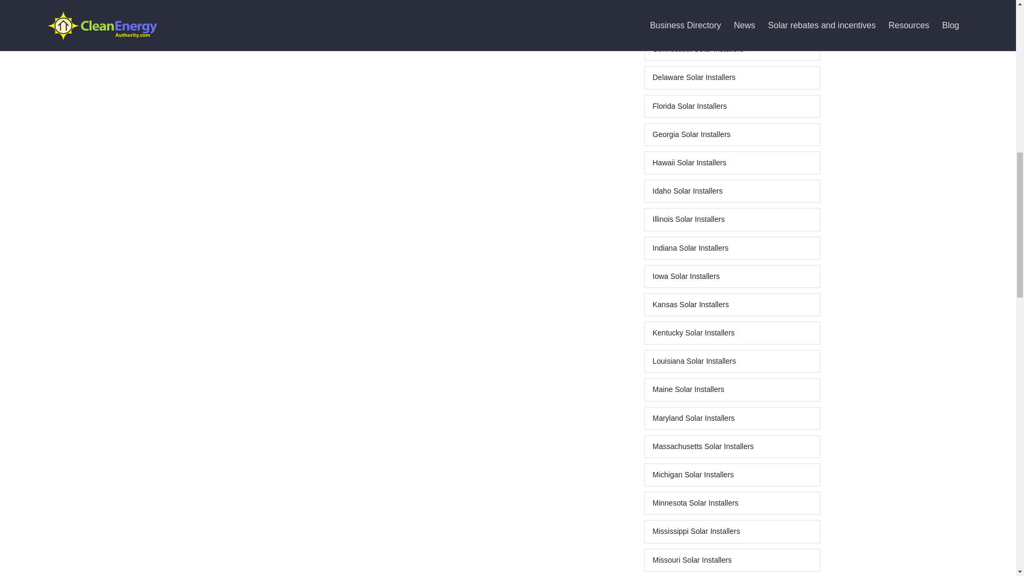 The image size is (1024, 576). What do you see at coordinates (732, 134) in the screenshot?
I see `Georgia Solar Installers` at bounding box center [732, 134].